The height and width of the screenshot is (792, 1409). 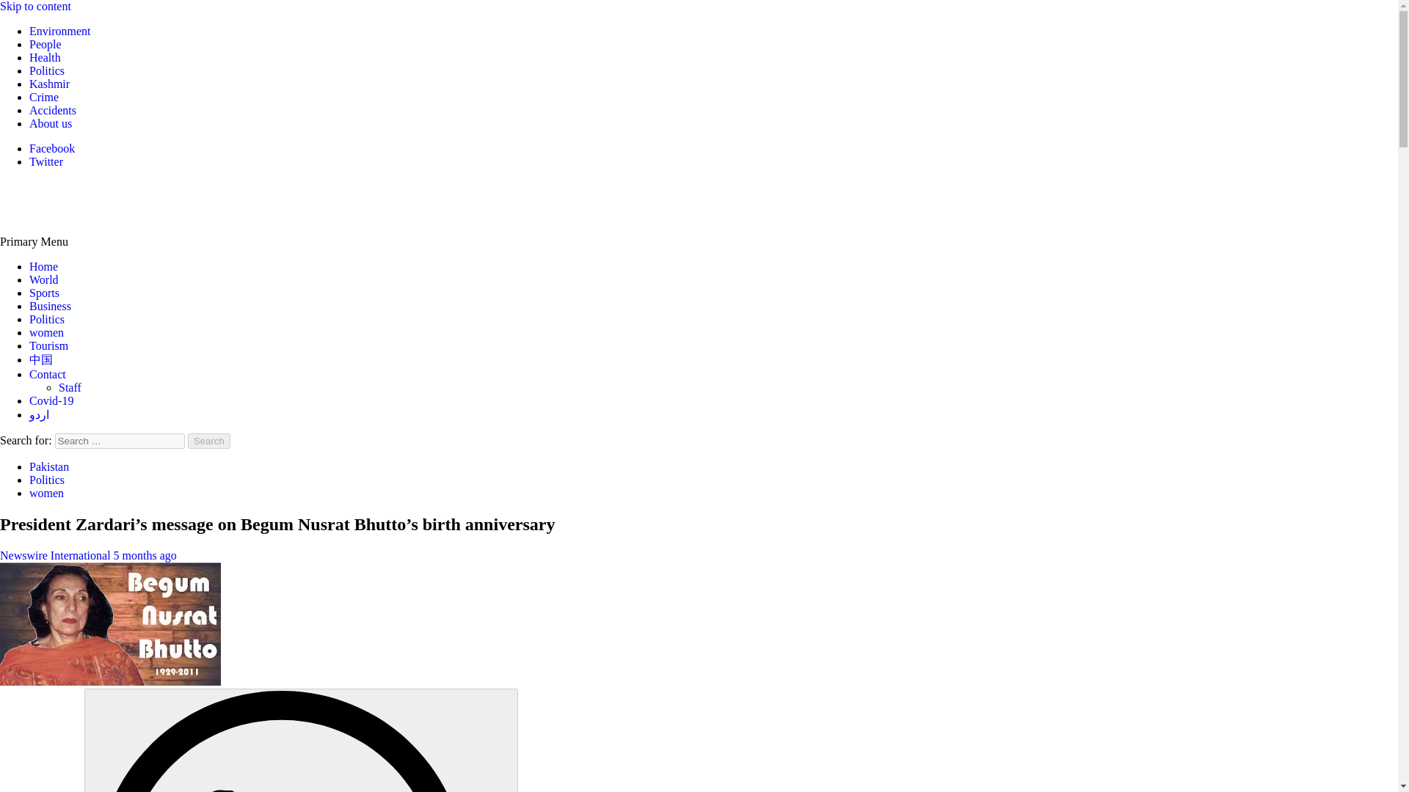 What do you see at coordinates (46, 161) in the screenshot?
I see `Twitter` at bounding box center [46, 161].